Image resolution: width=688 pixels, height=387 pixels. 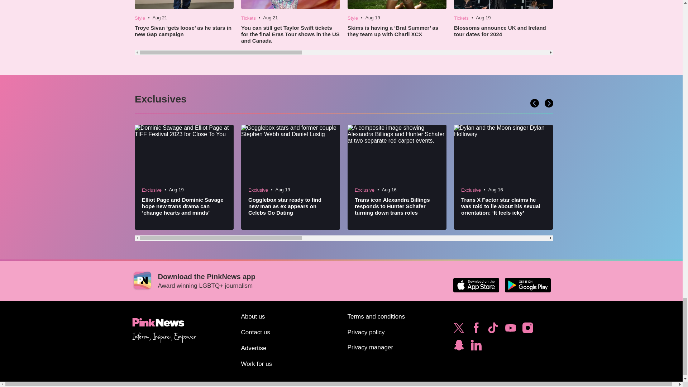 What do you see at coordinates (459, 347) in the screenshot?
I see `Subscribe to PinkNews on Snapchat` at bounding box center [459, 347].